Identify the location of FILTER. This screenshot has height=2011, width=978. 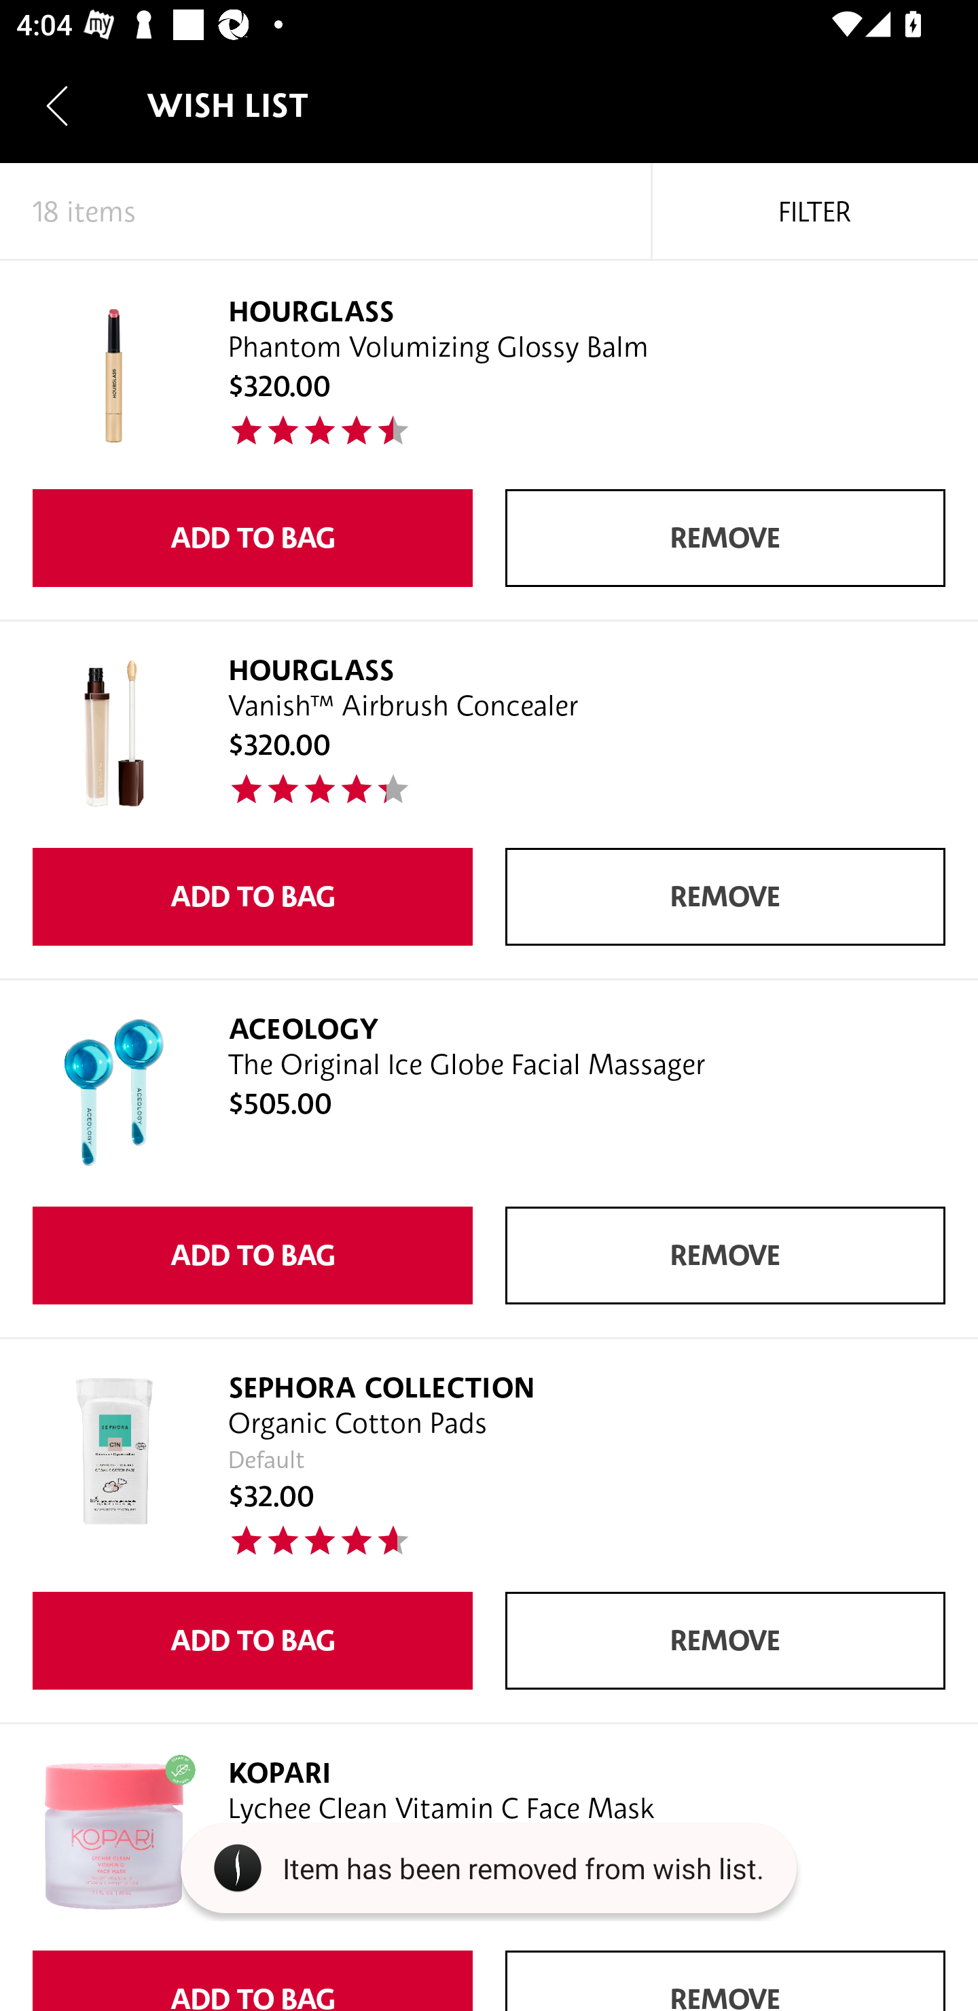
(815, 212).